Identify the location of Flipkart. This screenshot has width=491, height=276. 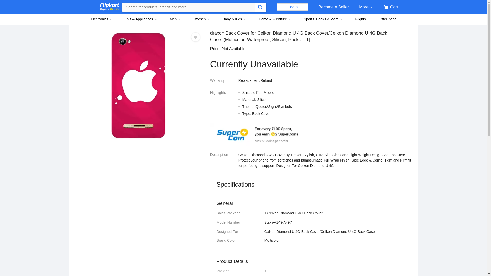
(109, 5).